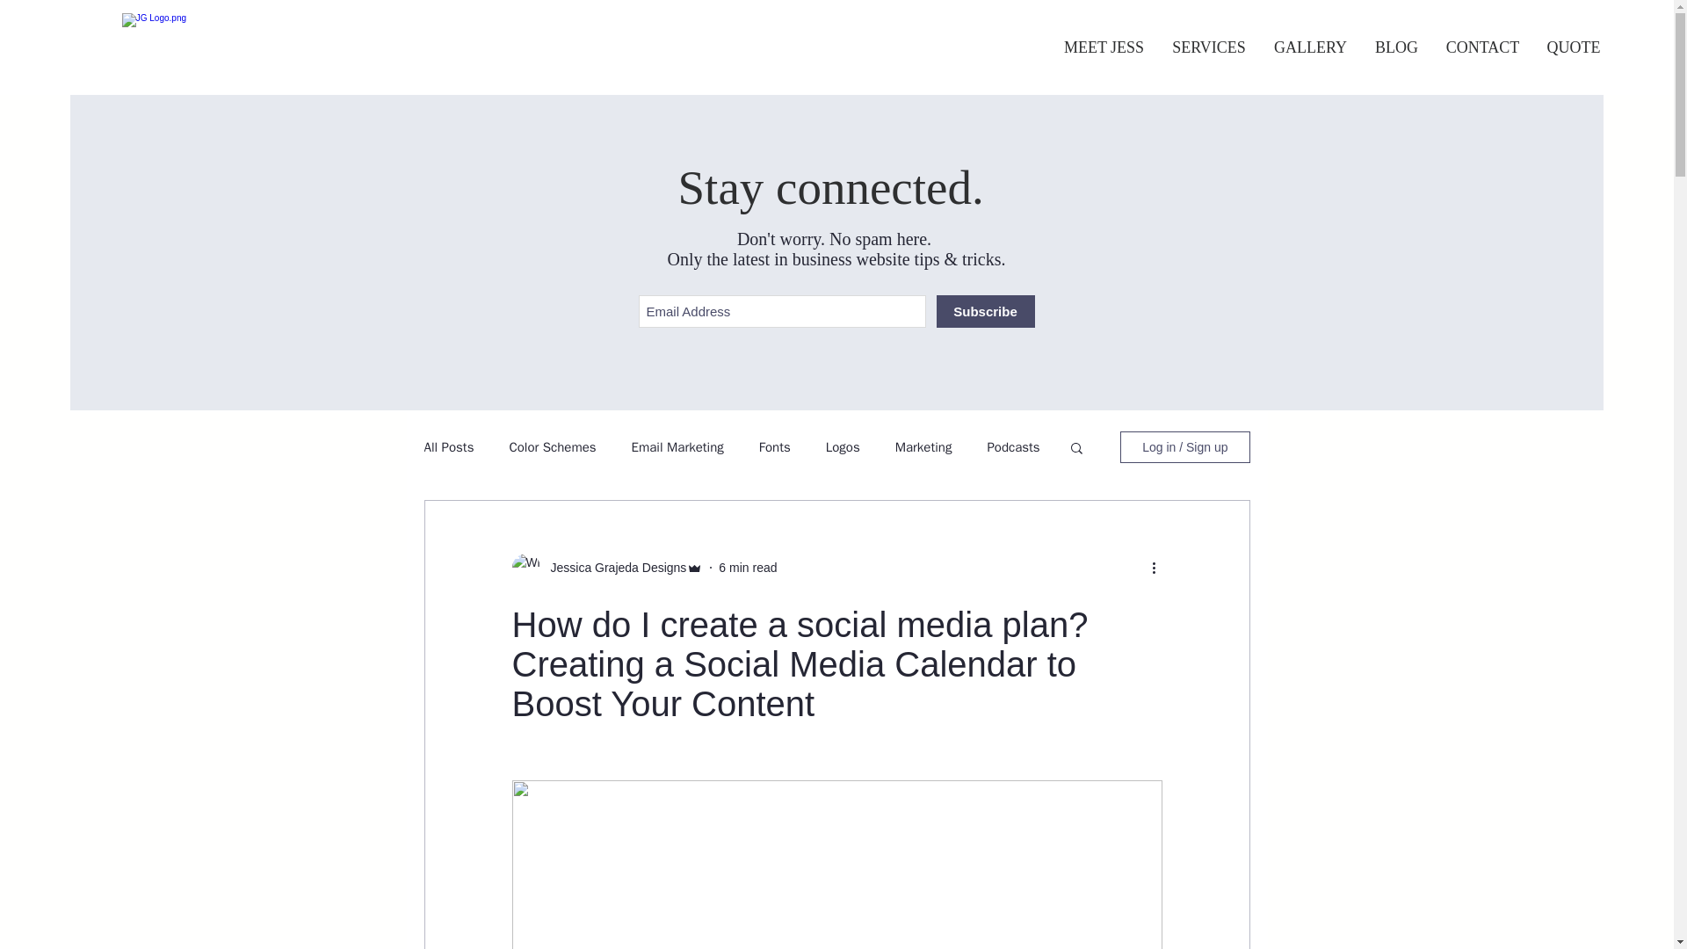 This screenshot has width=1687, height=949. Describe the element at coordinates (552, 448) in the screenshot. I see `Color Schemes` at that location.